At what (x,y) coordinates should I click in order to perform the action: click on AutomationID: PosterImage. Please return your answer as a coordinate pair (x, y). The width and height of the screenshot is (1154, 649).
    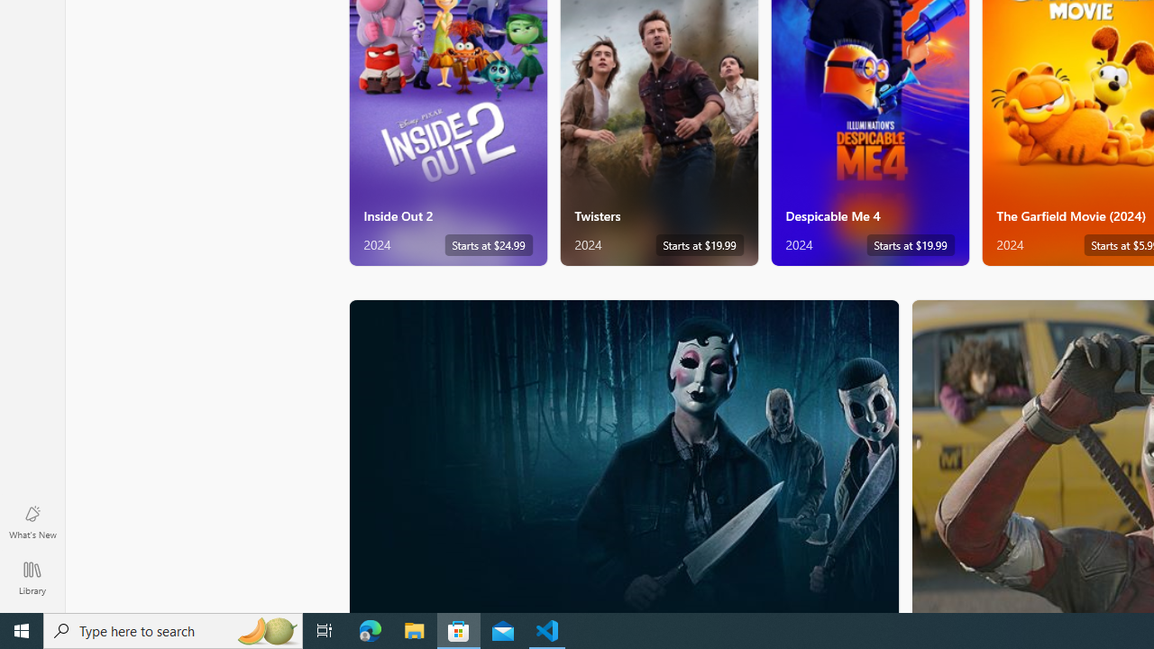
    Looking at the image, I should click on (622, 456).